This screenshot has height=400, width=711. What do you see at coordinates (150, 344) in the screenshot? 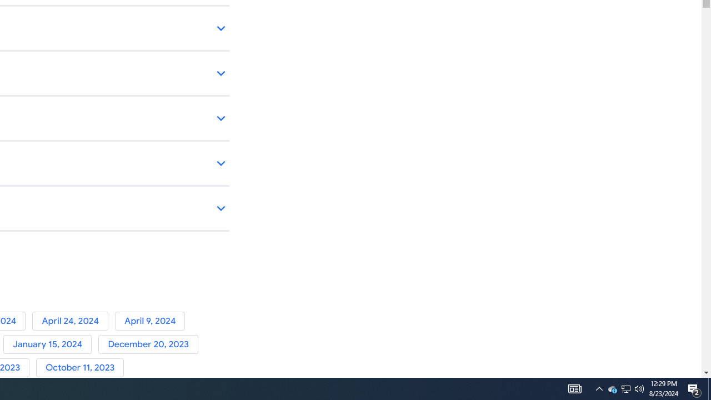
I see `December 20, 2023` at bounding box center [150, 344].